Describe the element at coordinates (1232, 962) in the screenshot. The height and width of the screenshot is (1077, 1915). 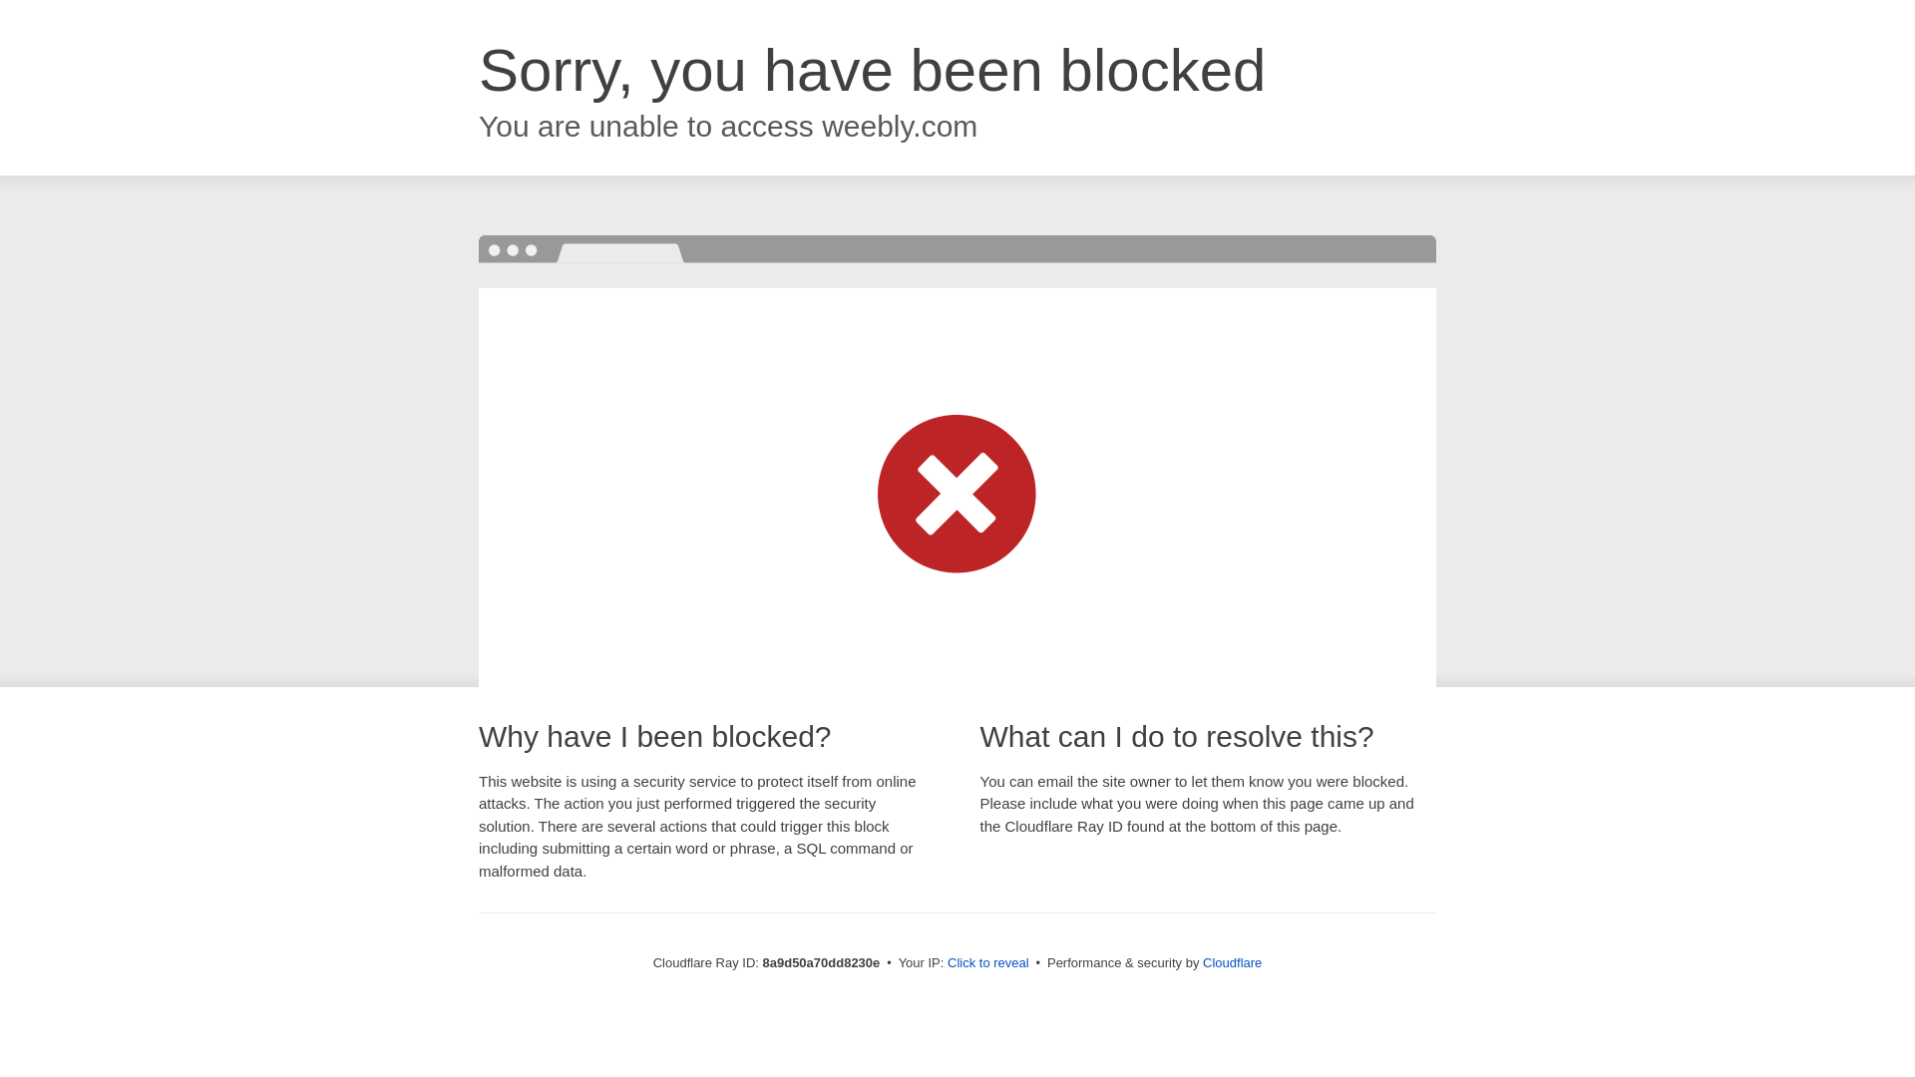
I see `Cloudflare` at that location.